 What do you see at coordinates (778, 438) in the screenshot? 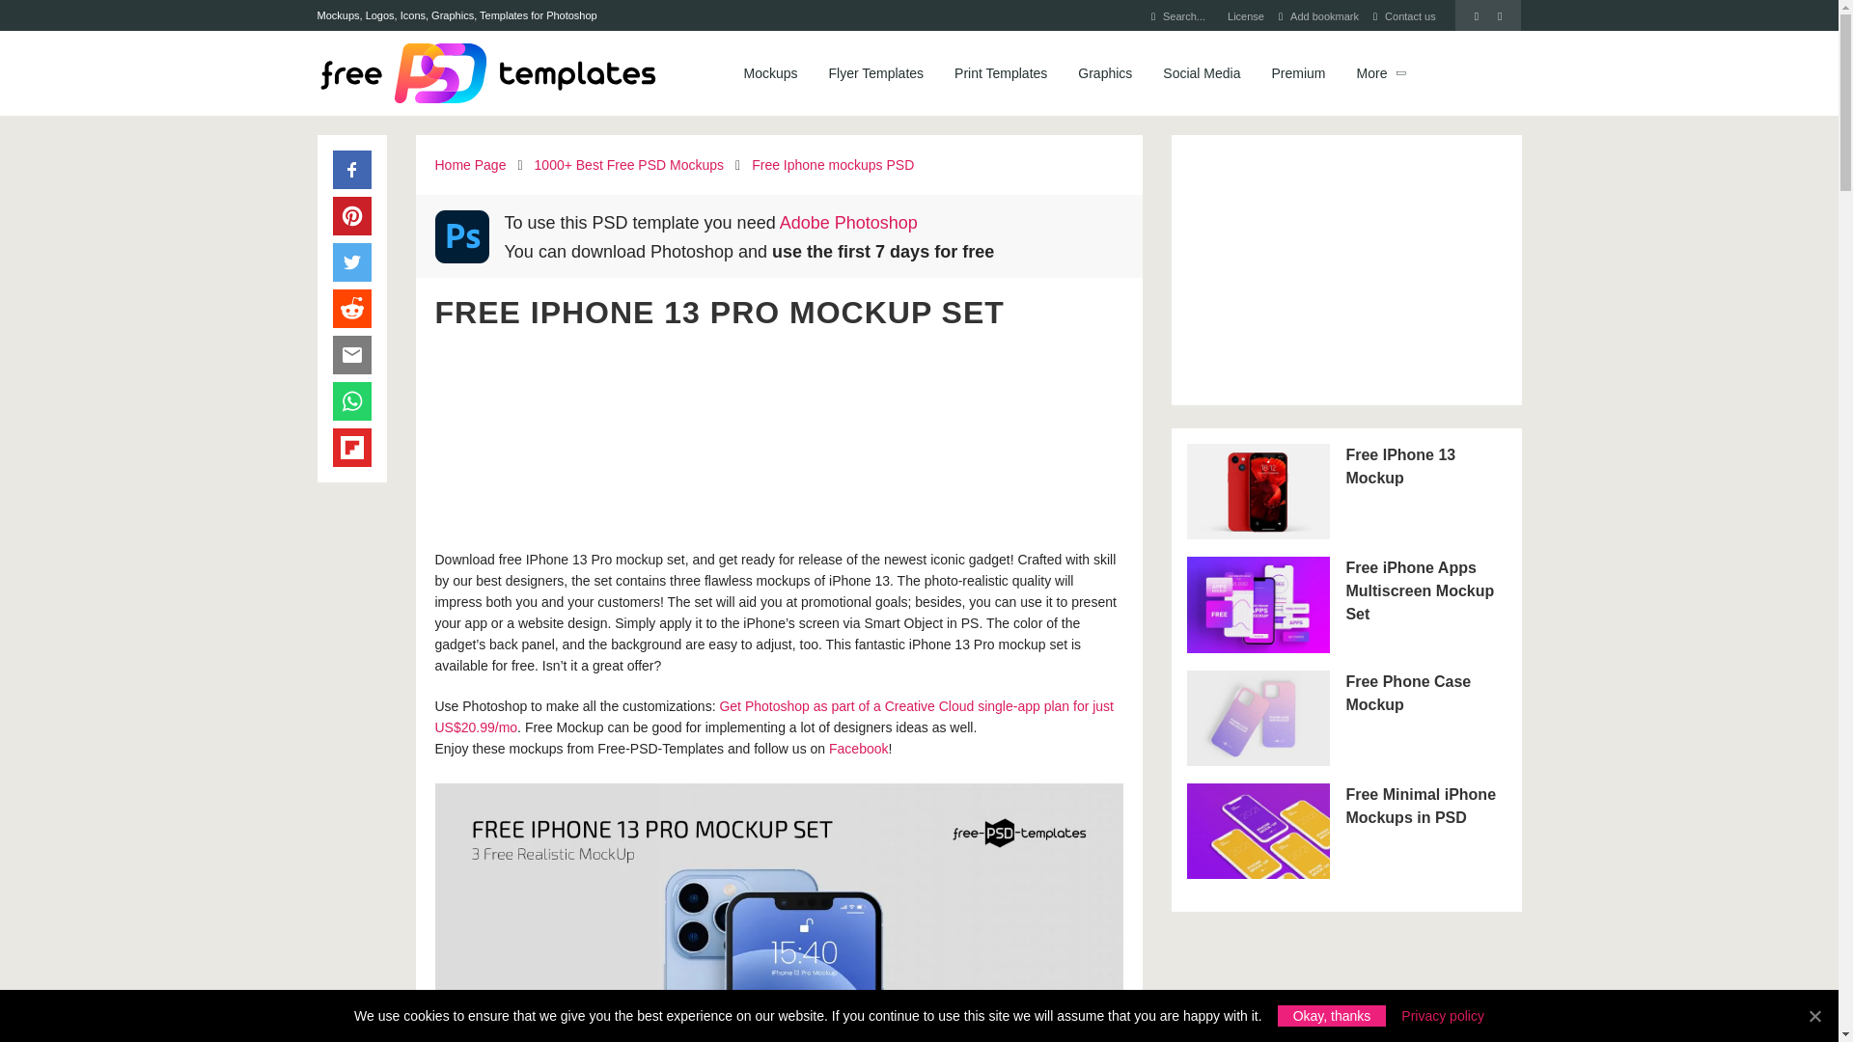
I see `Advertisement` at bounding box center [778, 438].